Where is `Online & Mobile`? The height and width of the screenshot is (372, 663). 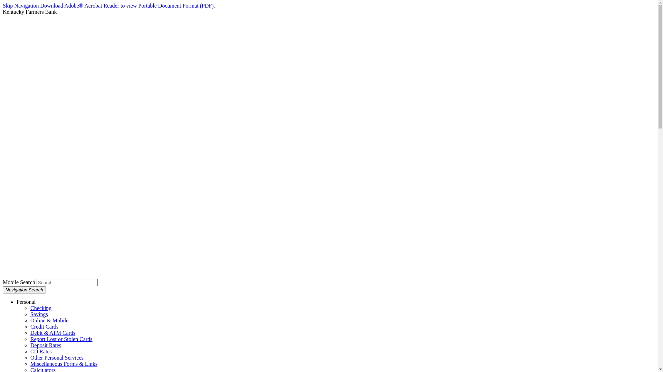 Online & Mobile is located at coordinates (49, 320).